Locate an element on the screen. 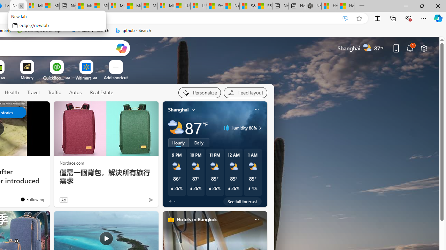 This screenshot has height=250, width=446. See more is located at coordinates (41, 110).